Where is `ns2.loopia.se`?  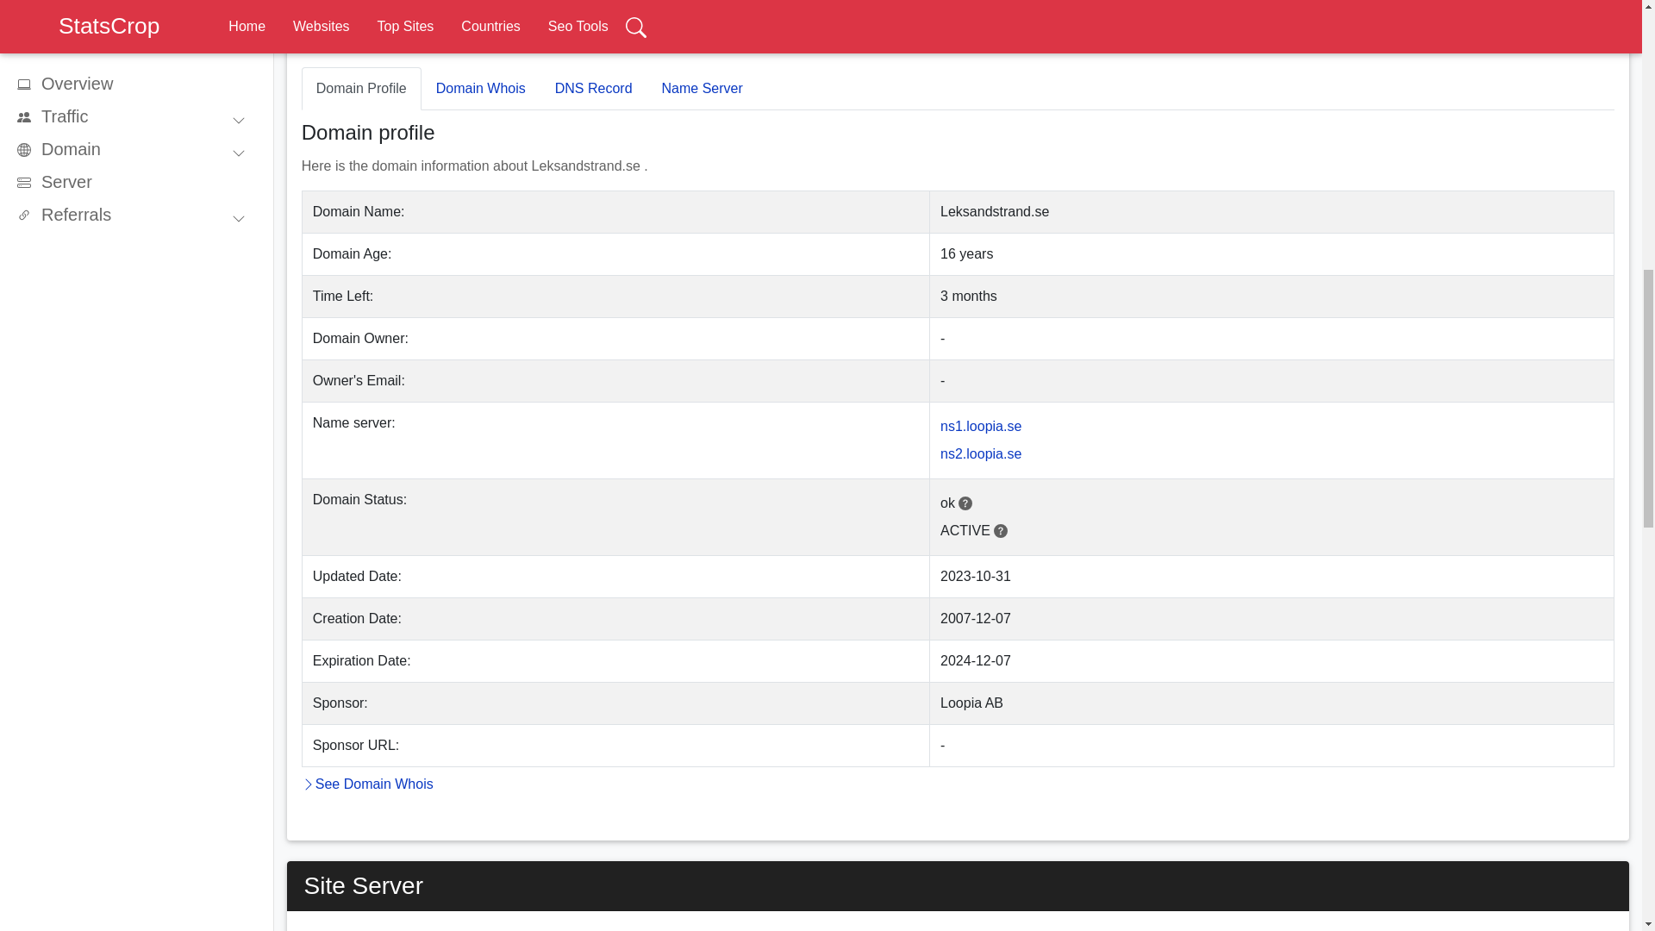 ns2.loopia.se is located at coordinates (980, 453).